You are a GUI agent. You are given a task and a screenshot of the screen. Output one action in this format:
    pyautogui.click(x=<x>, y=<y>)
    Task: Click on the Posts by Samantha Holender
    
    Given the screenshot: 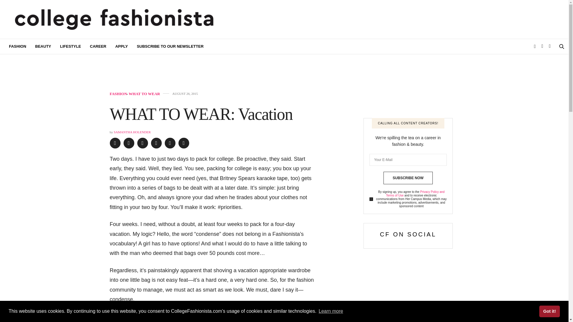 What is the action you would take?
    pyautogui.click(x=132, y=132)
    